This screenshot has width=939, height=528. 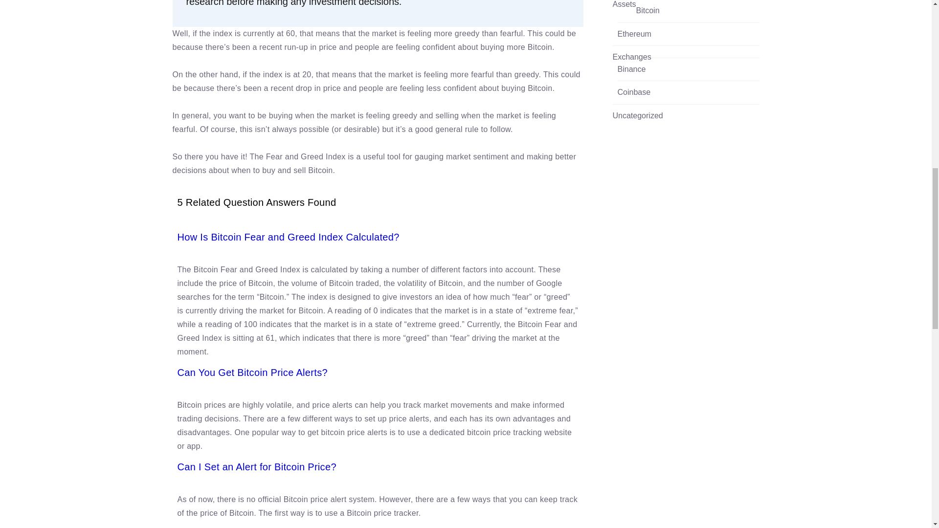 I want to click on Ethereum, so click(x=634, y=34).